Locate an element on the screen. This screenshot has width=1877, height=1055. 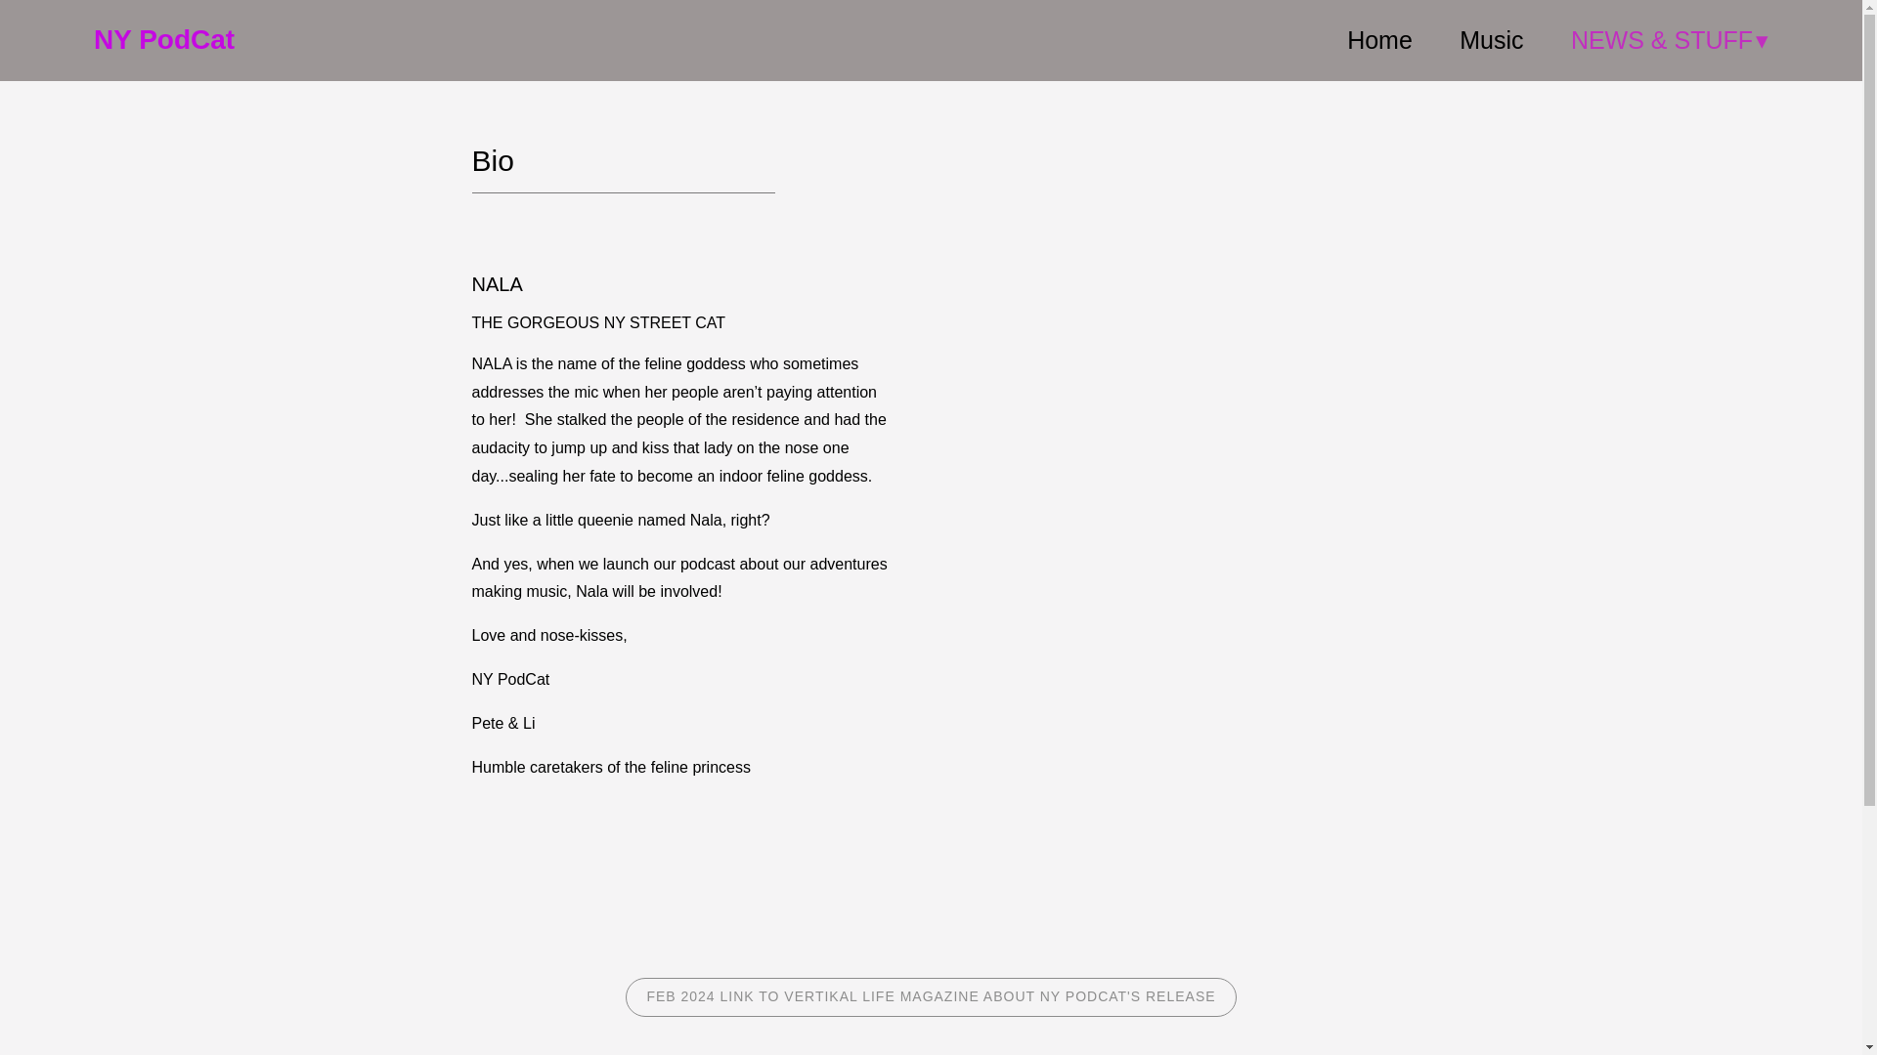
NY PodCat is located at coordinates (164, 40).